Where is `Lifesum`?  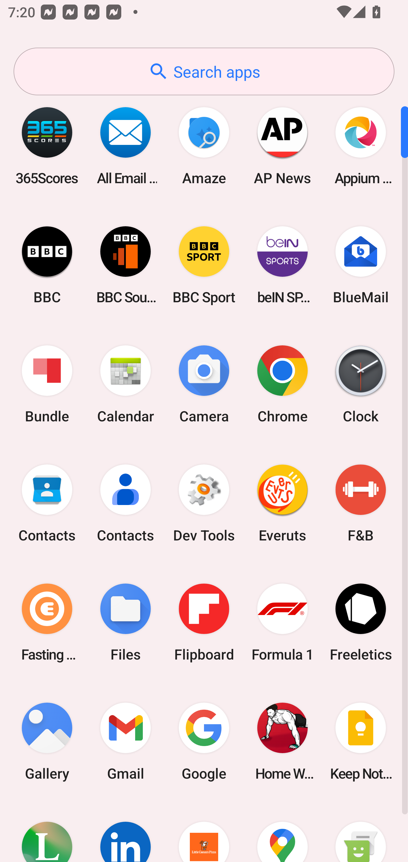 Lifesum is located at coordinates (47, 831).